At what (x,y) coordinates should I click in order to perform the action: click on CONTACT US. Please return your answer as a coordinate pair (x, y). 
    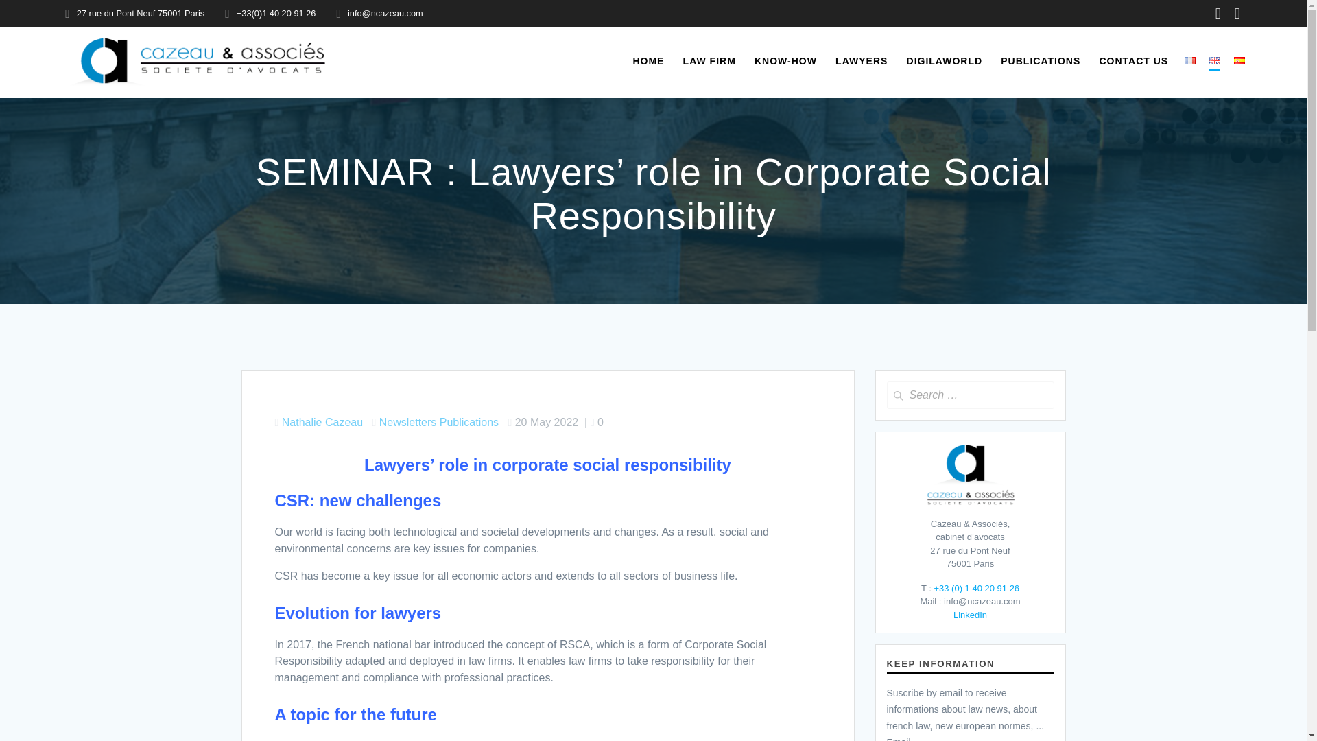
    Looking at the image, I should click on (1133, 60).